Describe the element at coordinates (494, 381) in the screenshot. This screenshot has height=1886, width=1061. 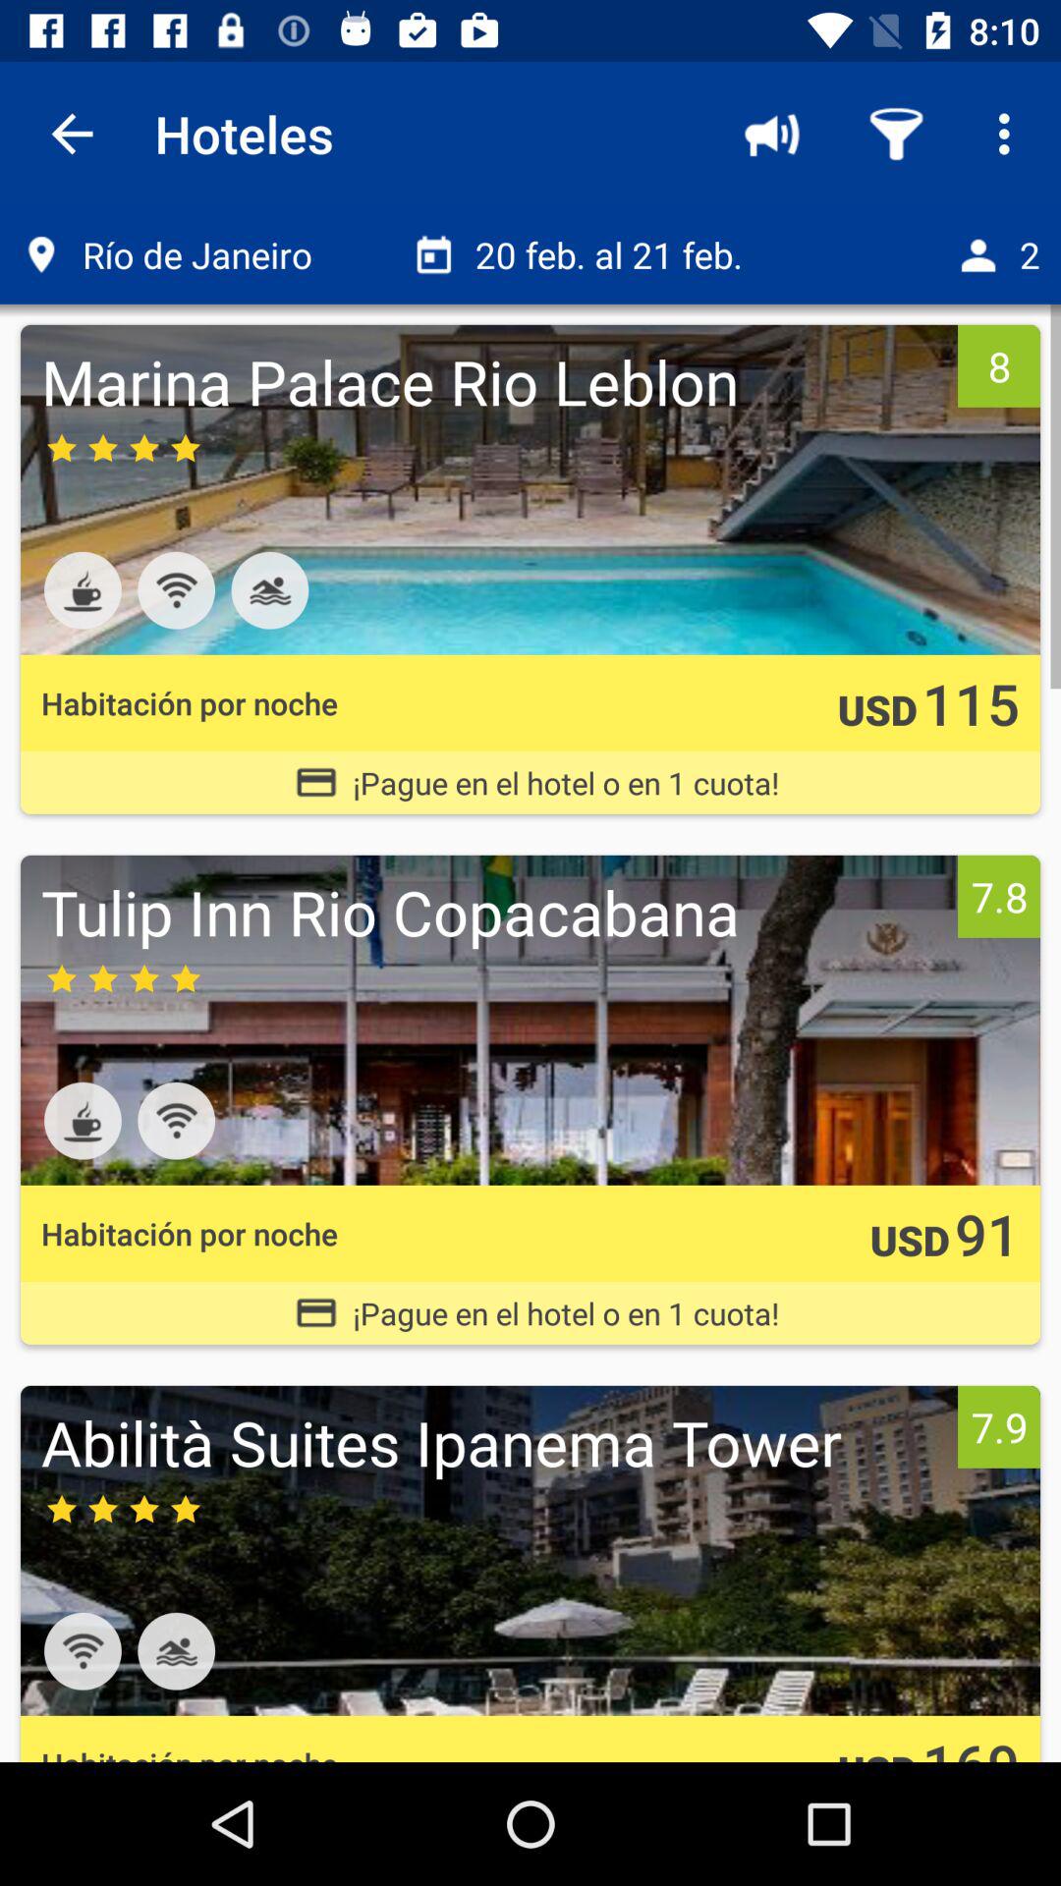
I see `turn off icon next to the 8 item` at that location.